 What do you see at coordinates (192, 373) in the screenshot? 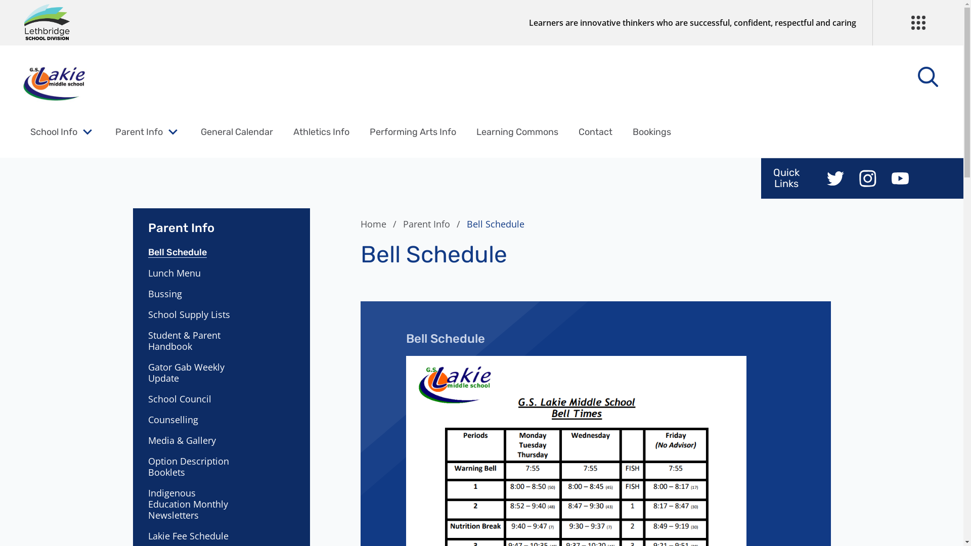
I see `Gator Gab Weekly Update` at bounding box center [192, 373].